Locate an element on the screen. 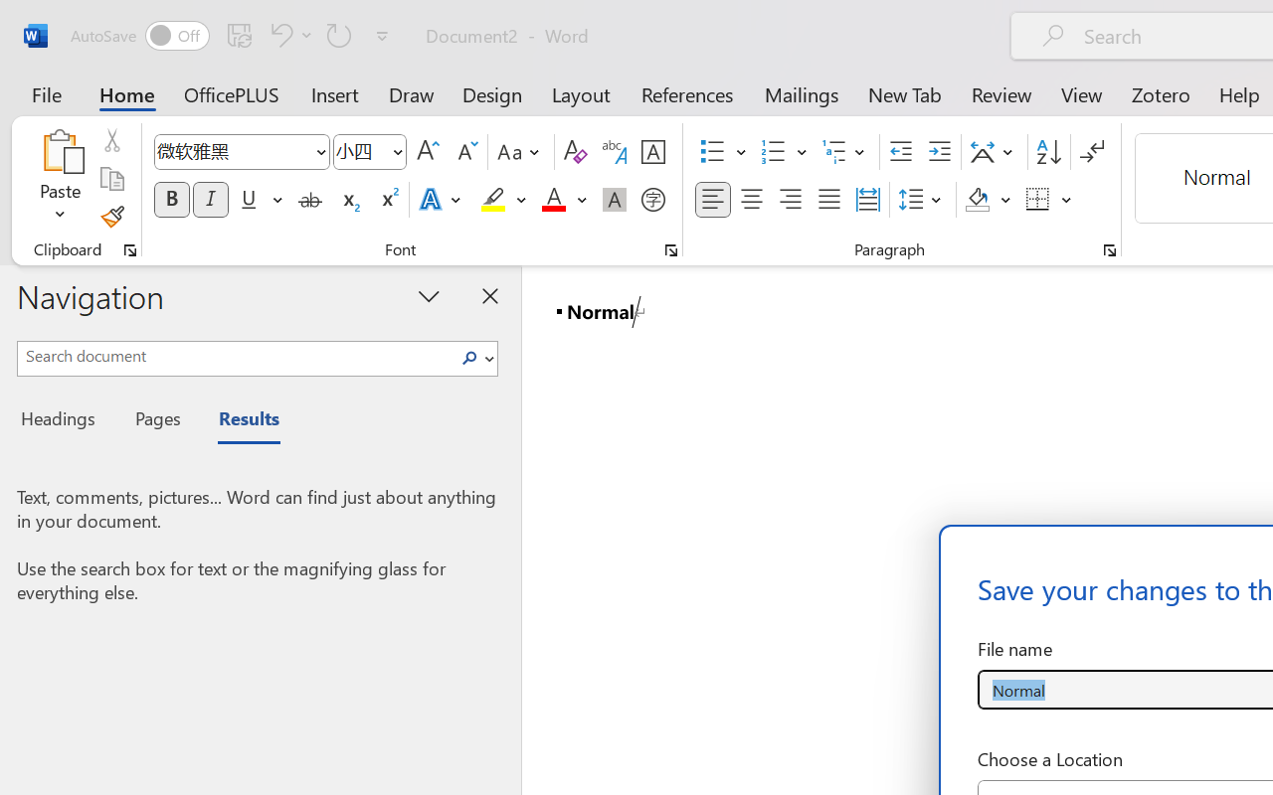 The width and height of the screenshot is (1273, 795). Mailings is located at coordinates (802, 93).